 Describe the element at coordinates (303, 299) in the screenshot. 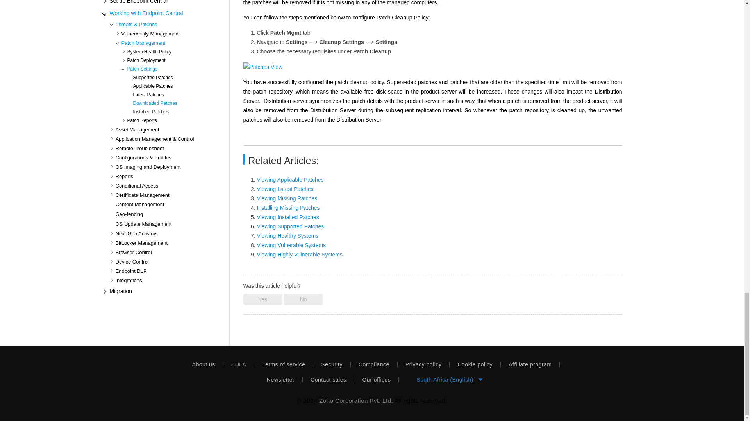

I see `No` at that location.